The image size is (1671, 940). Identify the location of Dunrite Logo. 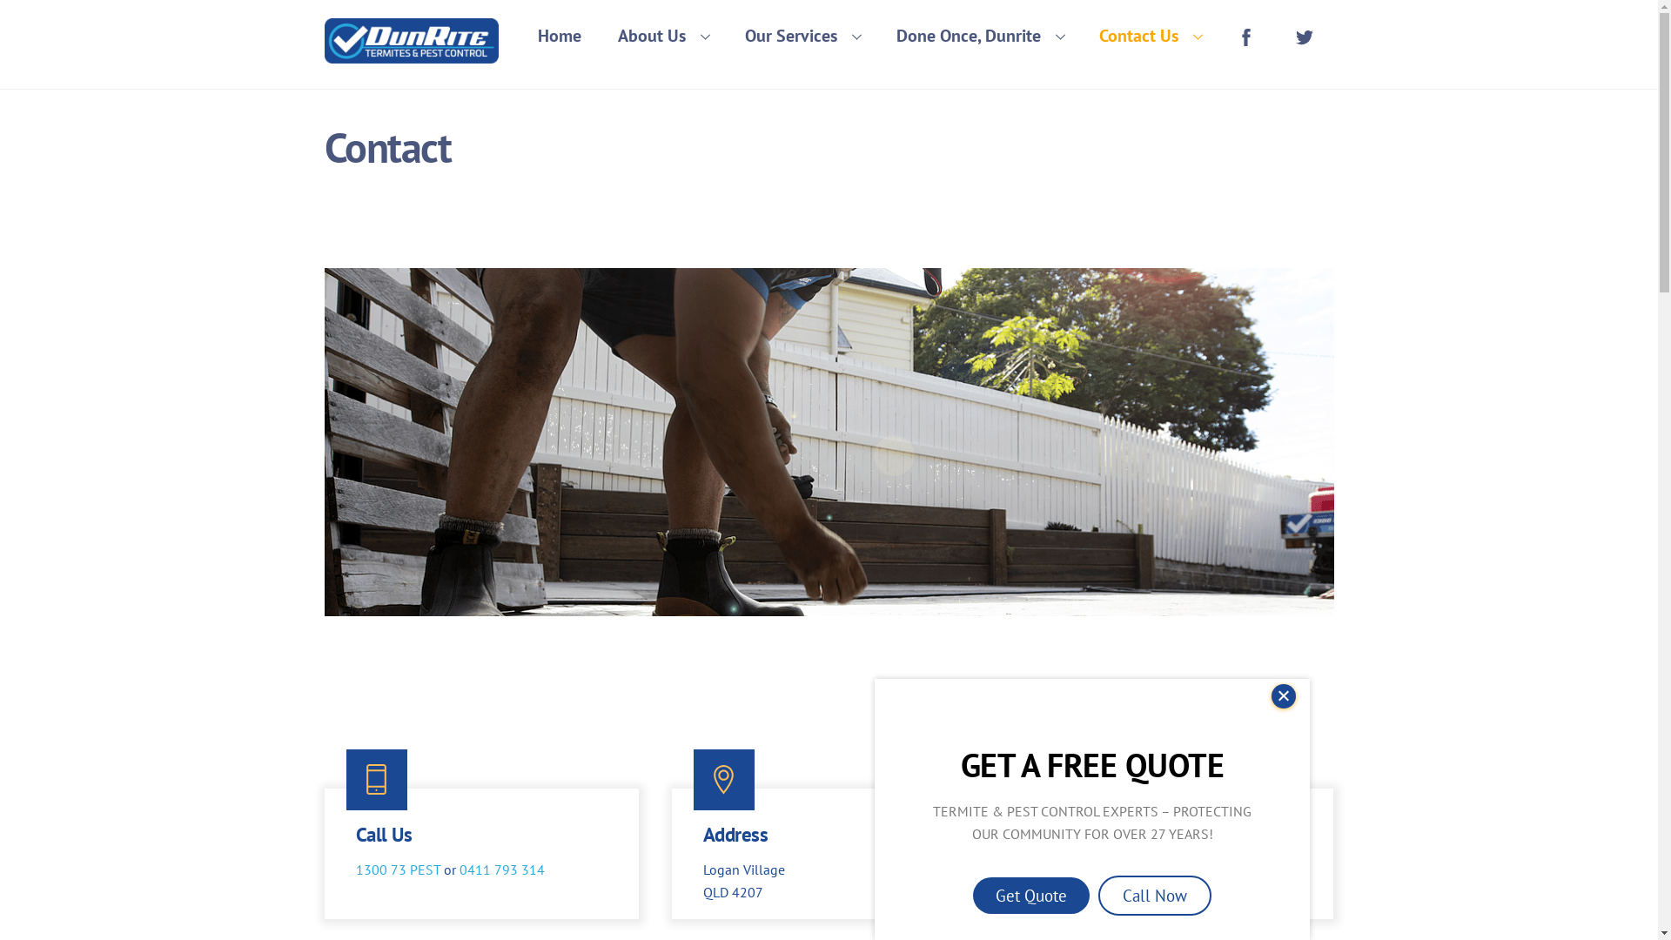
(411, 41).